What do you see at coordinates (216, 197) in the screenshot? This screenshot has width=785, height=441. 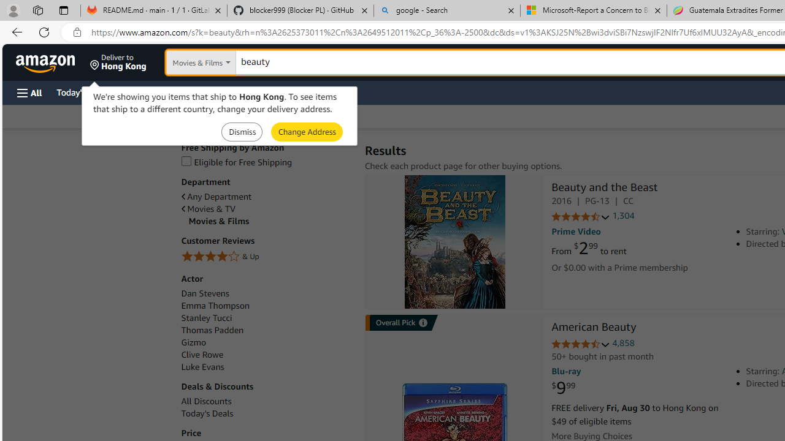 I see `Any Department` at bounding box center [216, 197].